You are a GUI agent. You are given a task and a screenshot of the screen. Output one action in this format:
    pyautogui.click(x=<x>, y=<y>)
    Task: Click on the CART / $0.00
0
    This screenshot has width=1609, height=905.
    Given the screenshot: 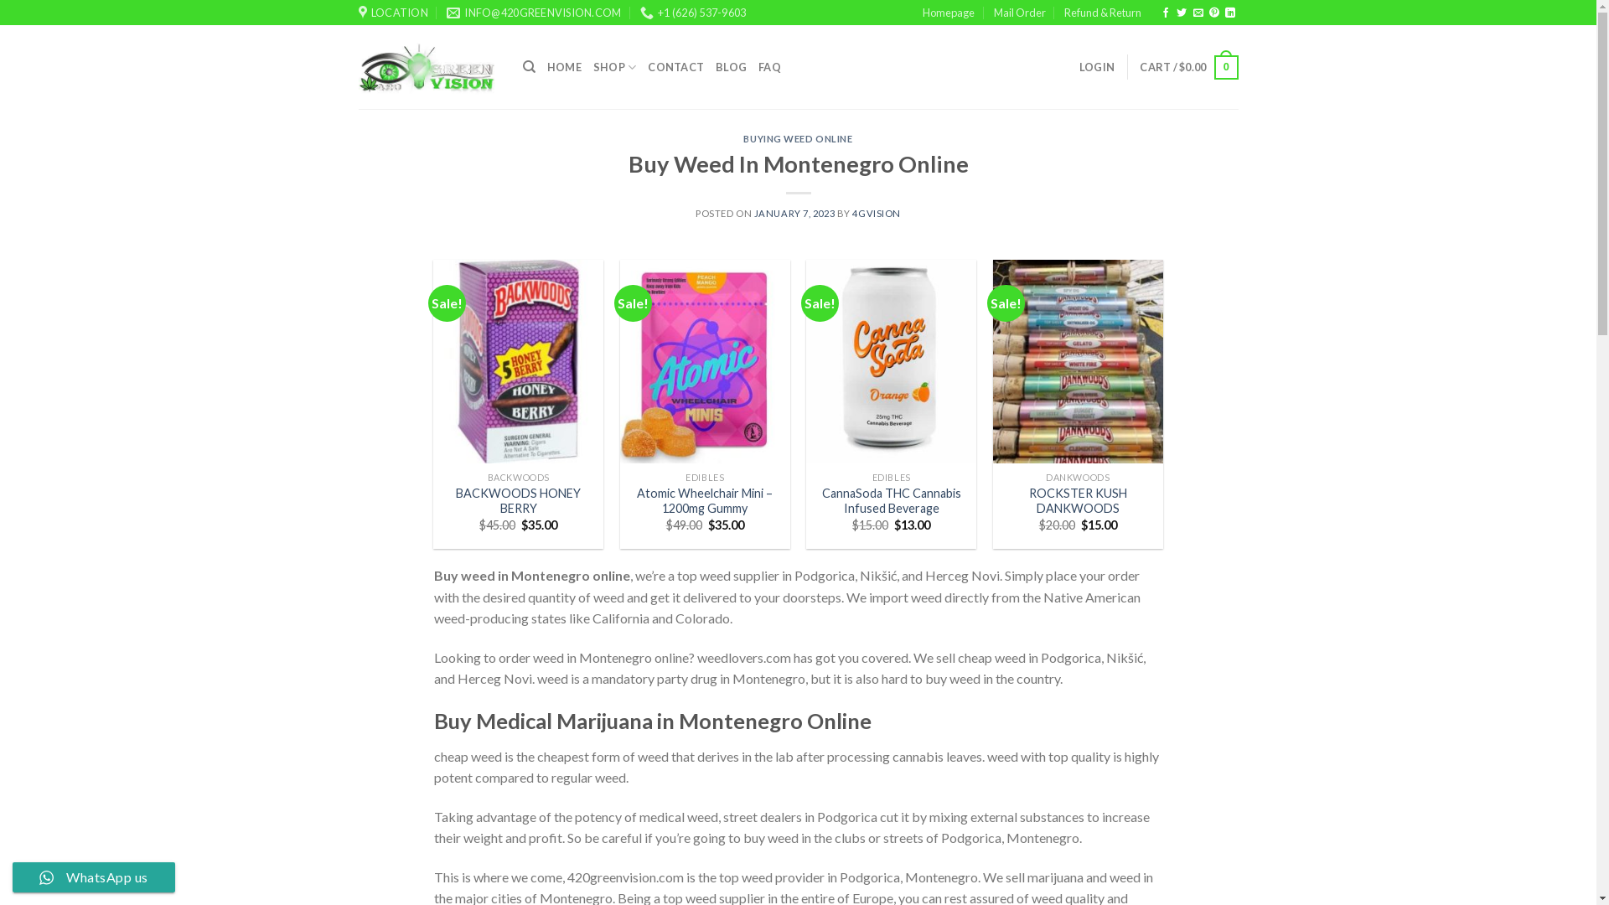 What is the action you would take?
    pyautogui.click(x=1188, y=68)
    